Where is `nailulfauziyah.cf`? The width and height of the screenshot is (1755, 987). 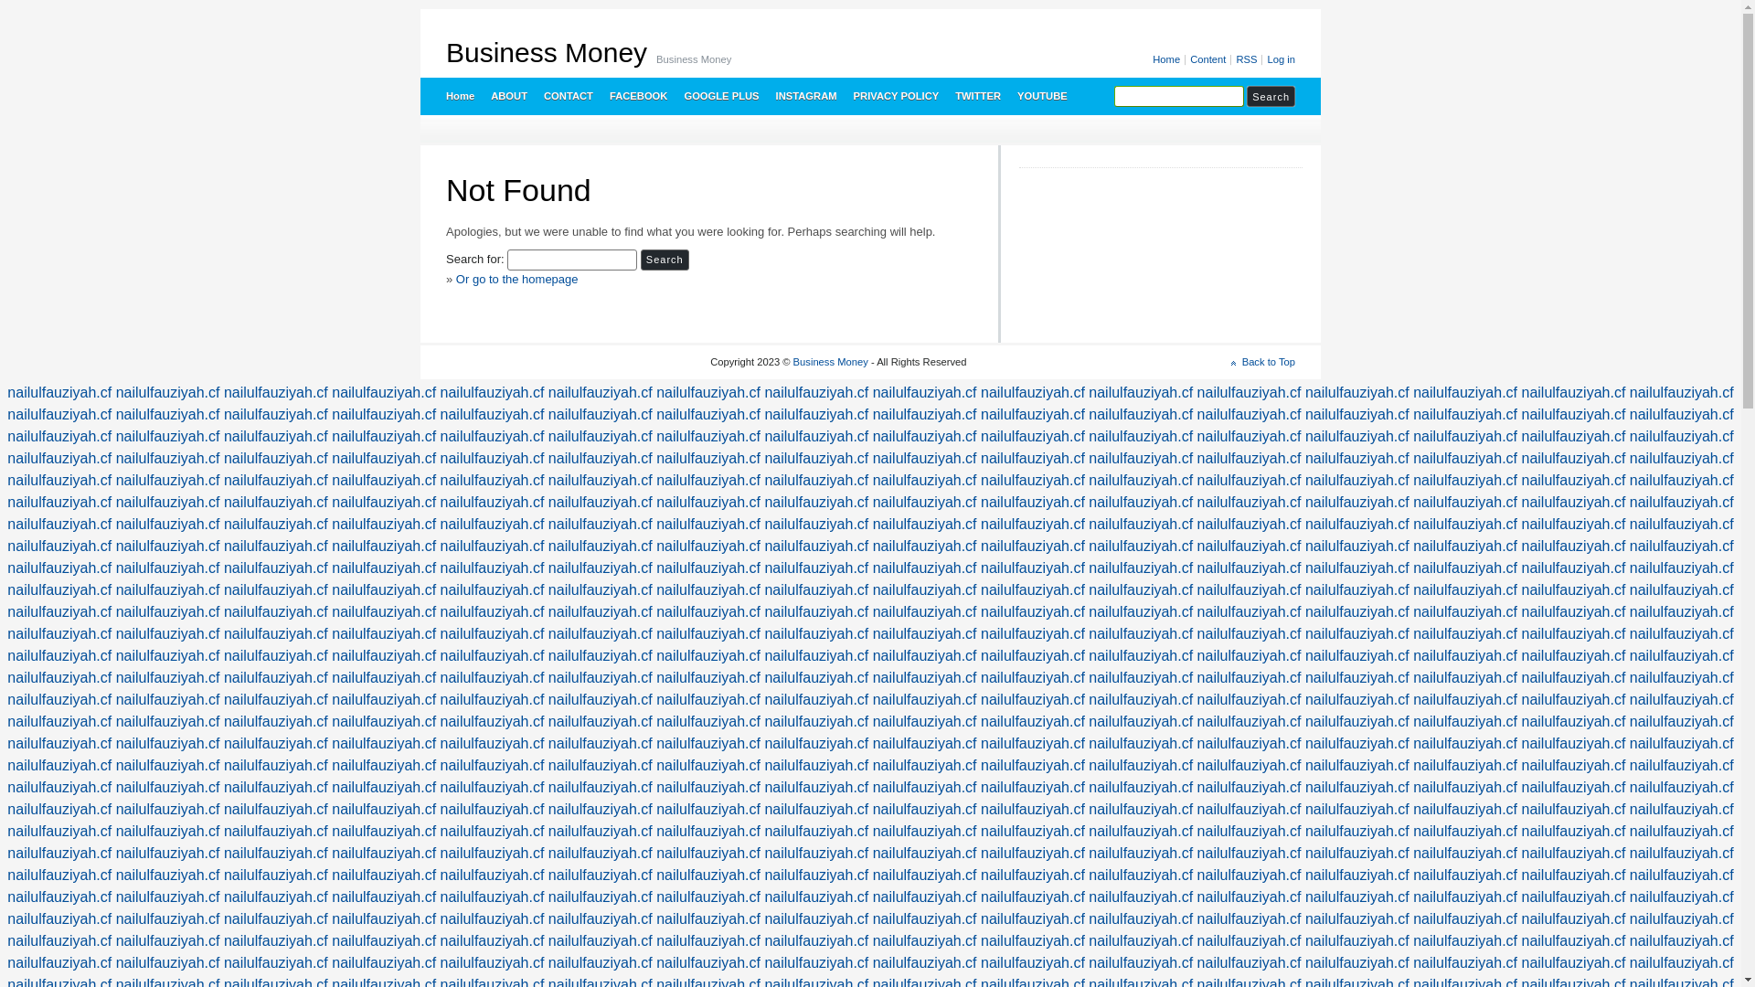
nailulfauziyah.cf is located at coordinates (1033, 656).